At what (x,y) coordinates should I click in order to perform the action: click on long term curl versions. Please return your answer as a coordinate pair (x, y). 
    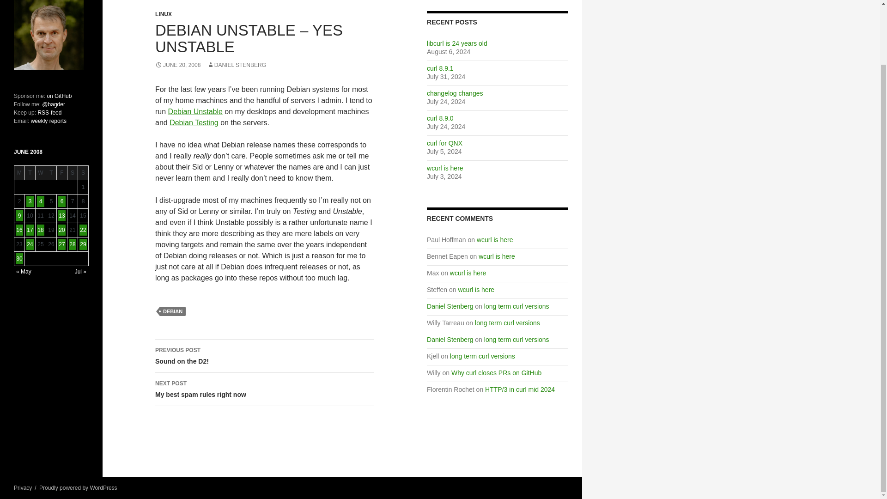
    Looking at the image, I should click on (444, 143).